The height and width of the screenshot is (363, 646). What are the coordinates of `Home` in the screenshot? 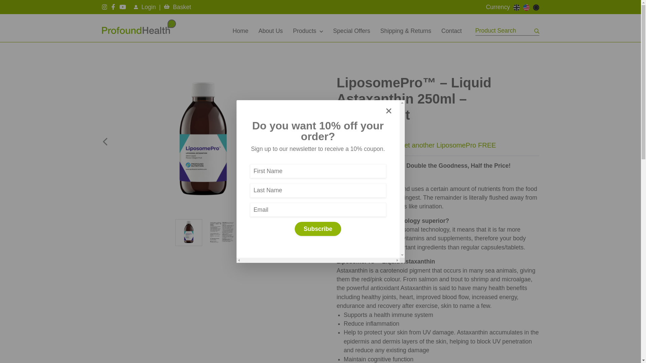 It's located at (240, 31).